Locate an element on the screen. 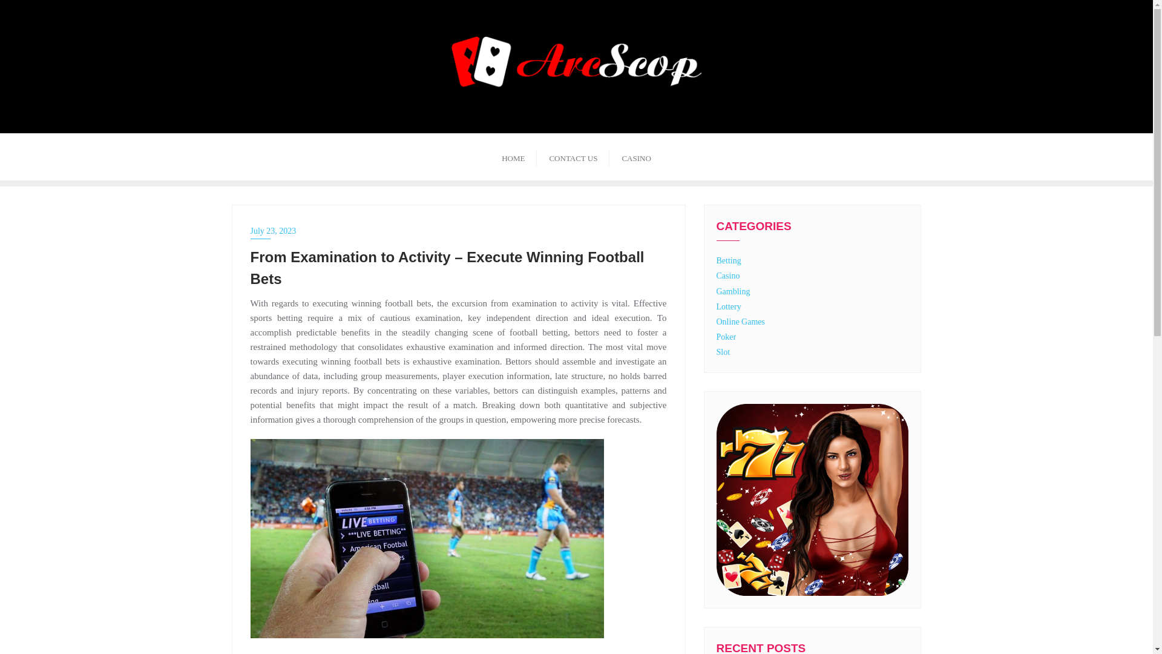 This screenshot has height=654, width=1162. Poker is located at coordinates (726, 337).